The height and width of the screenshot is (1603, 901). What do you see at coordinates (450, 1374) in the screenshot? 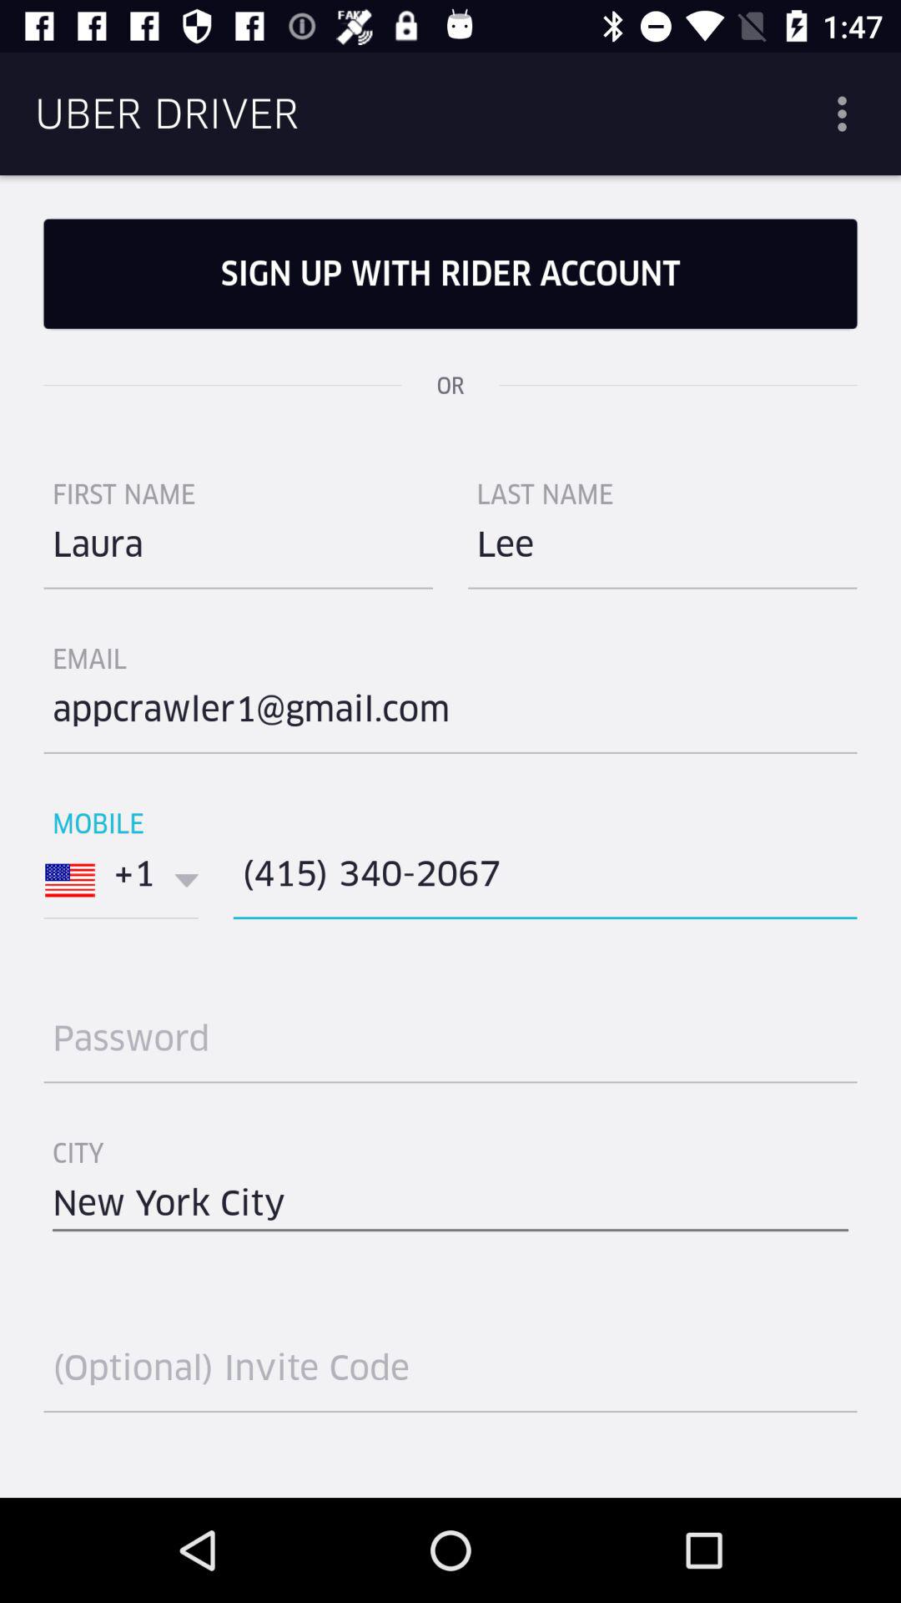
I see `type here` at bounding box center [450, 1374].